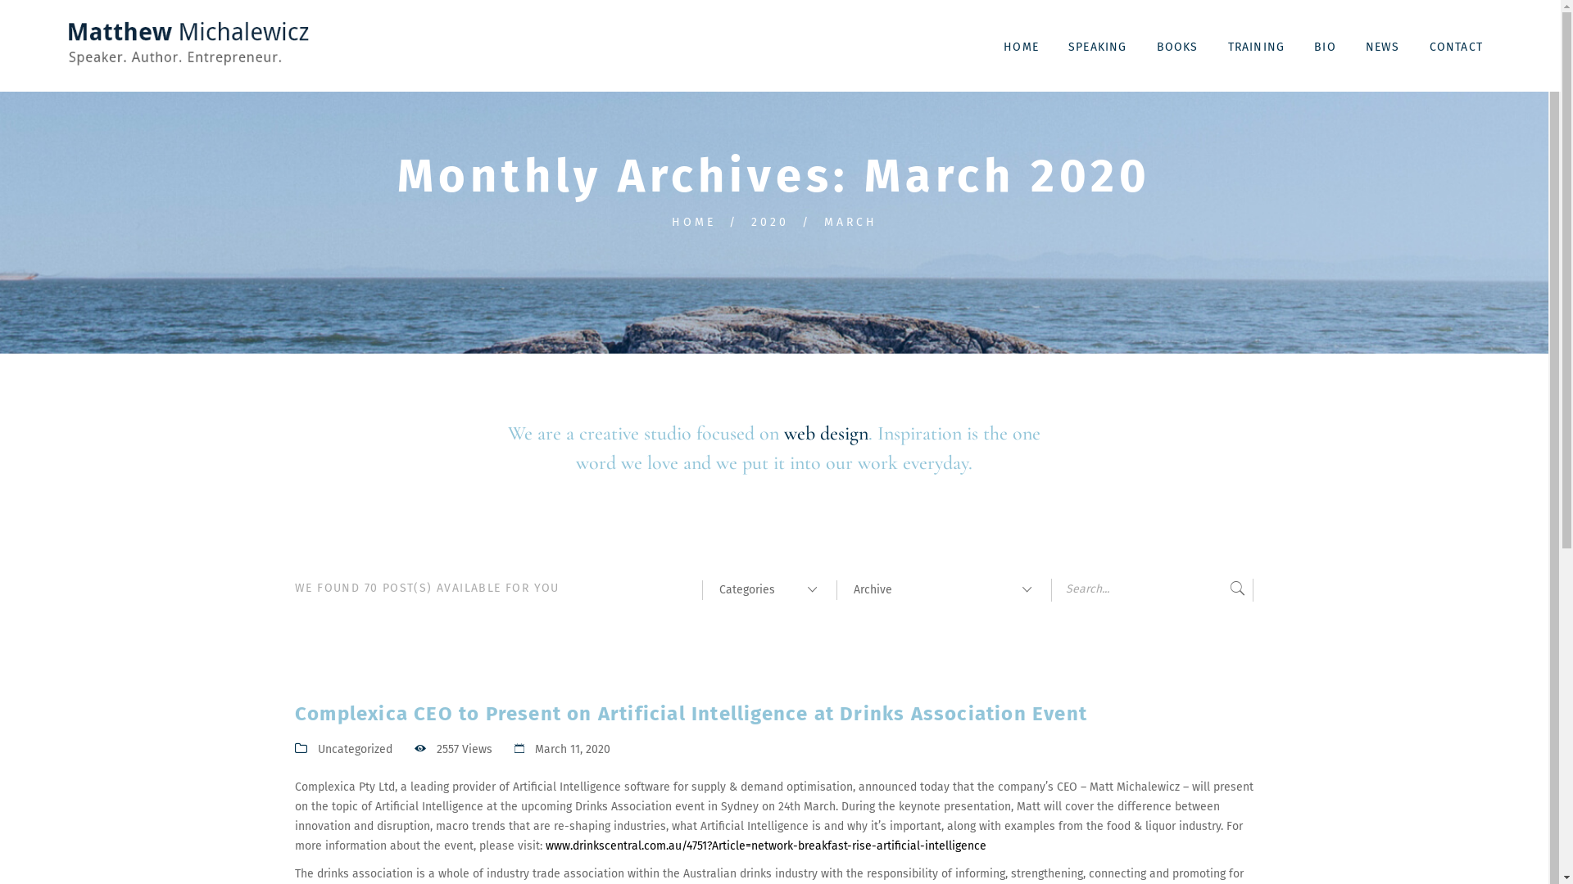  Describe the element at coordinates (1326, 46) in the screenshot. I see `BIO` at that location.